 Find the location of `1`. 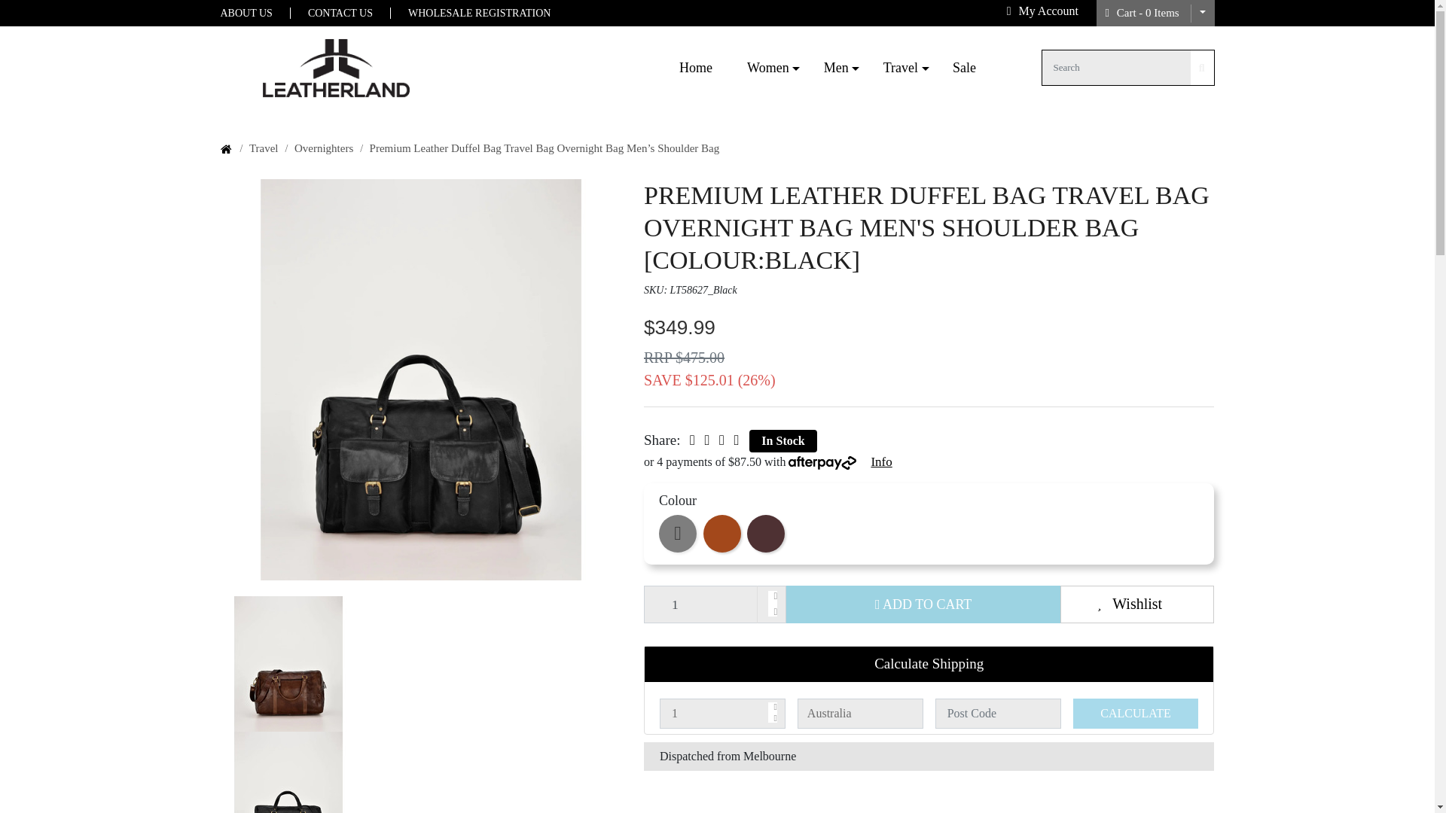

1 is located at coordinates (721, 713).